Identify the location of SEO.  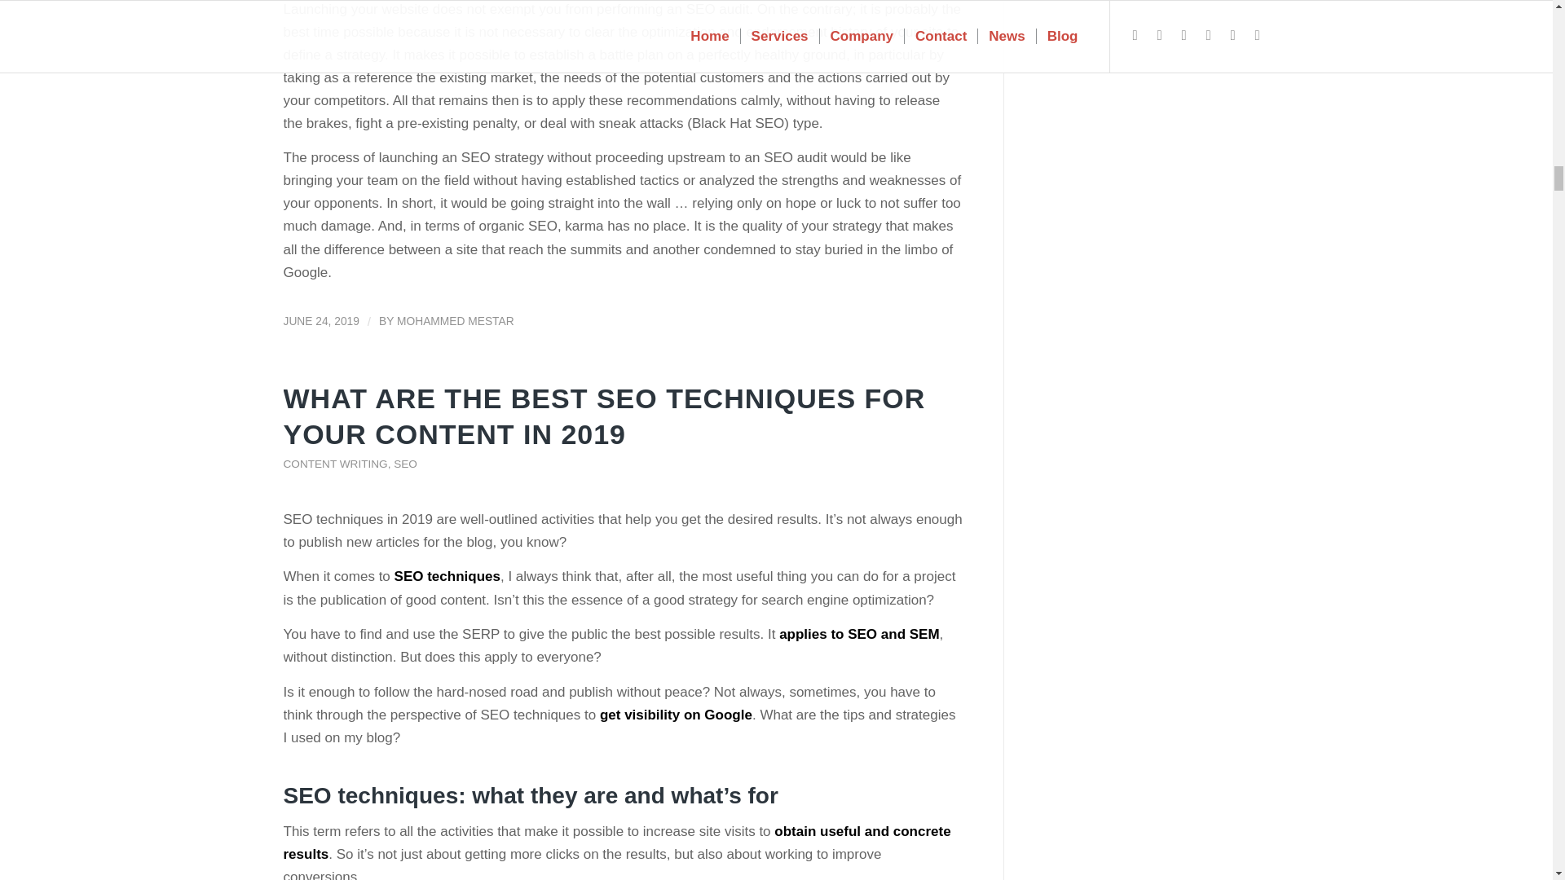
(406, 463).